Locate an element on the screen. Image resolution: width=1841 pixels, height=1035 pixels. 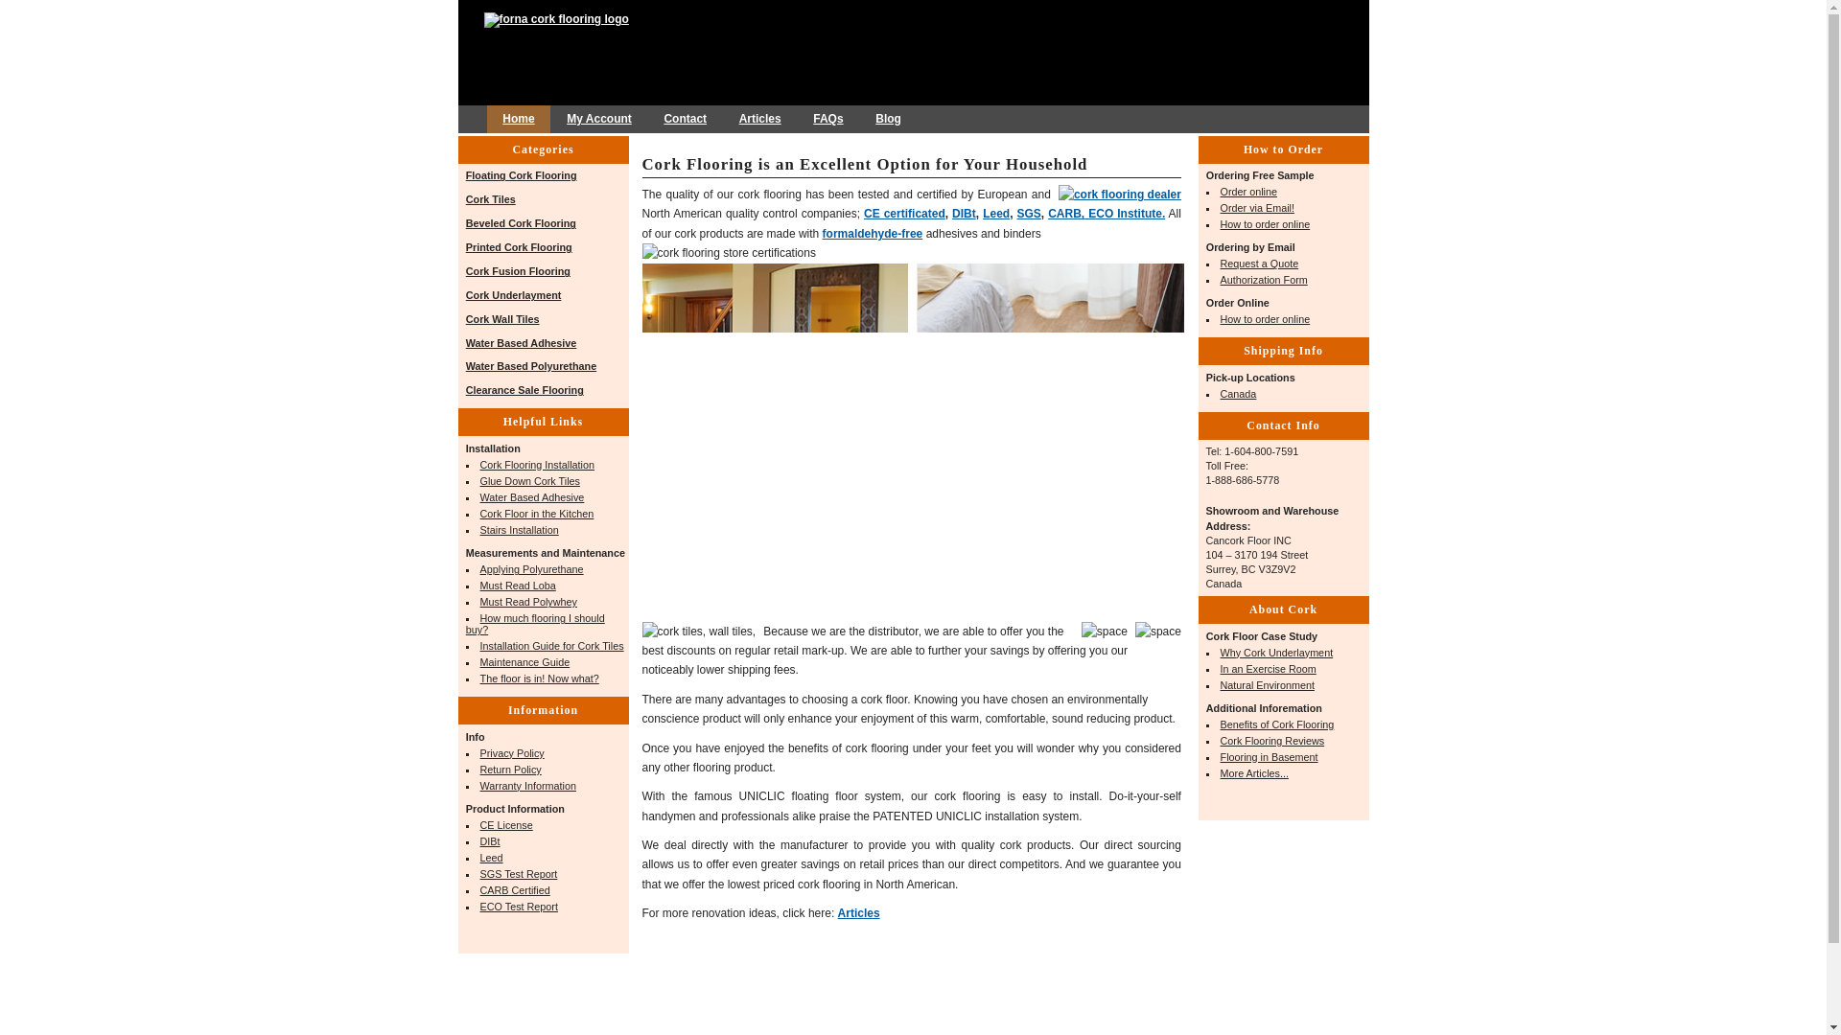
How to order online is located at coordinates (1266, 319).